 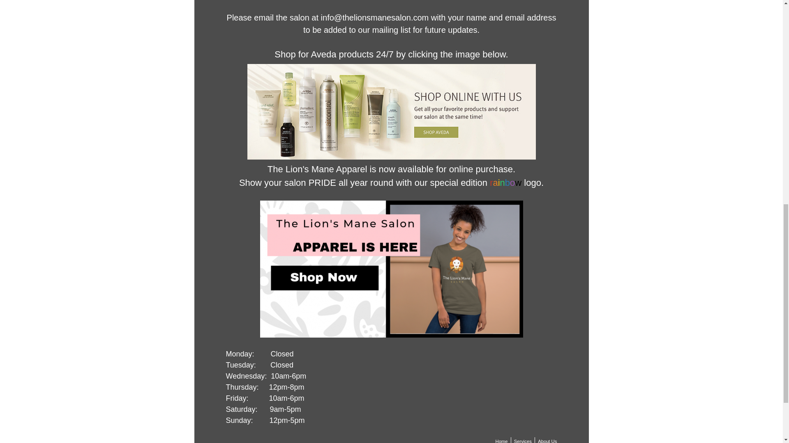 I want to click on Services, so click(x=523, y=440).